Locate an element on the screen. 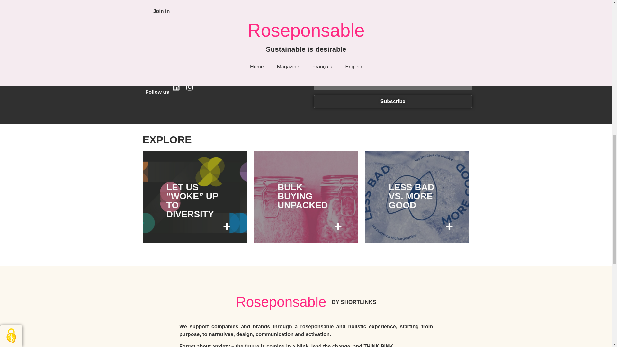  Less bad vs. more good is located at coordinates (411, 196).